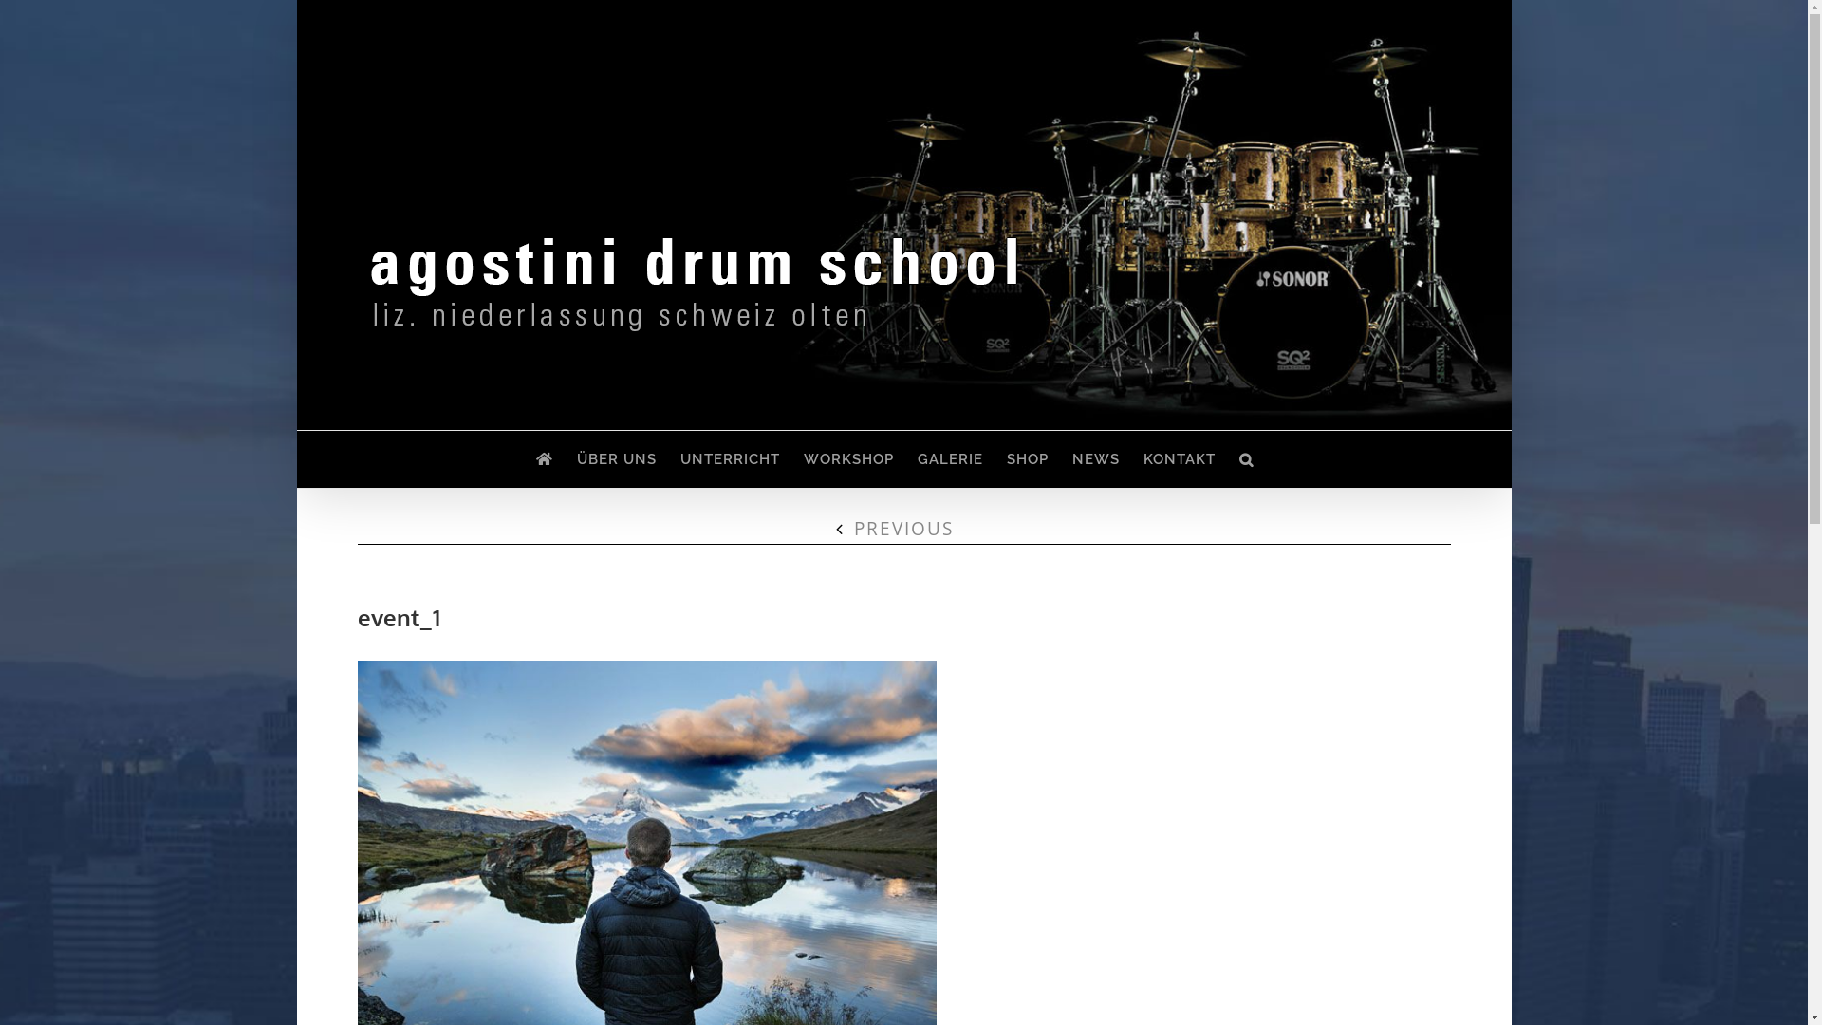 The width and height of the screenshot is (1822, 1025). I want to click on SHOP, so click(1027, 459).